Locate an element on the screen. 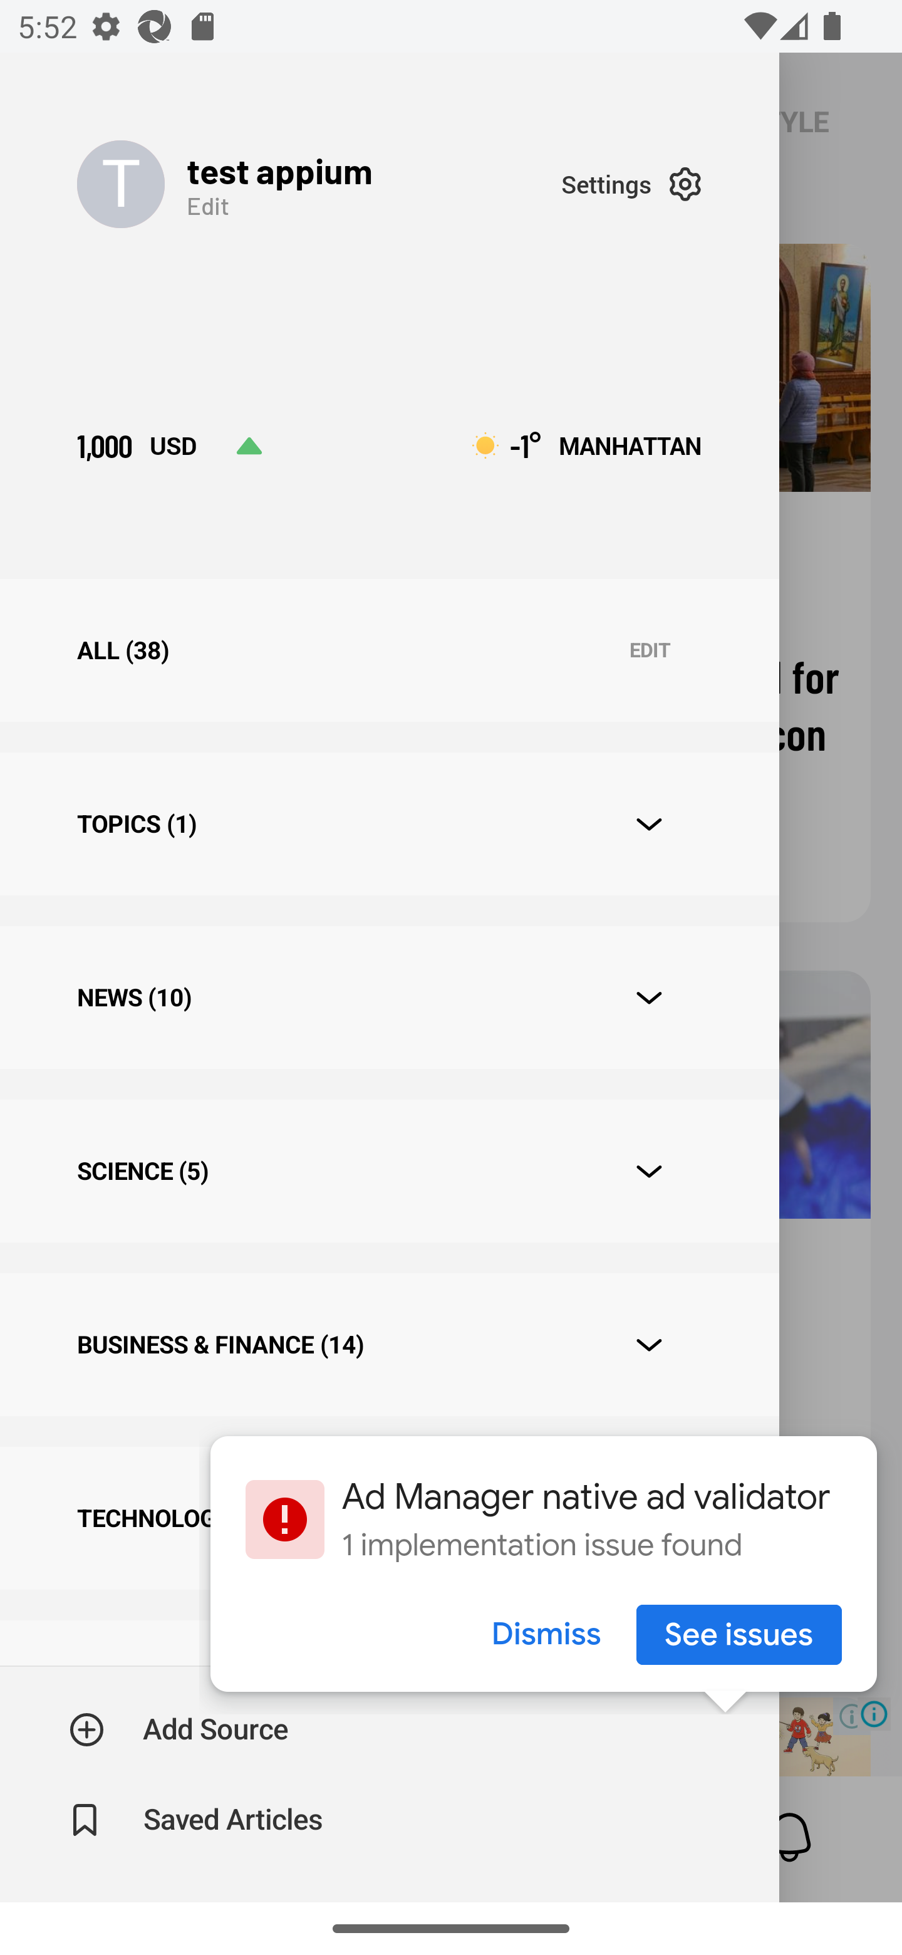  ALL  (38) EDIT is located at coordinates (389, 650).